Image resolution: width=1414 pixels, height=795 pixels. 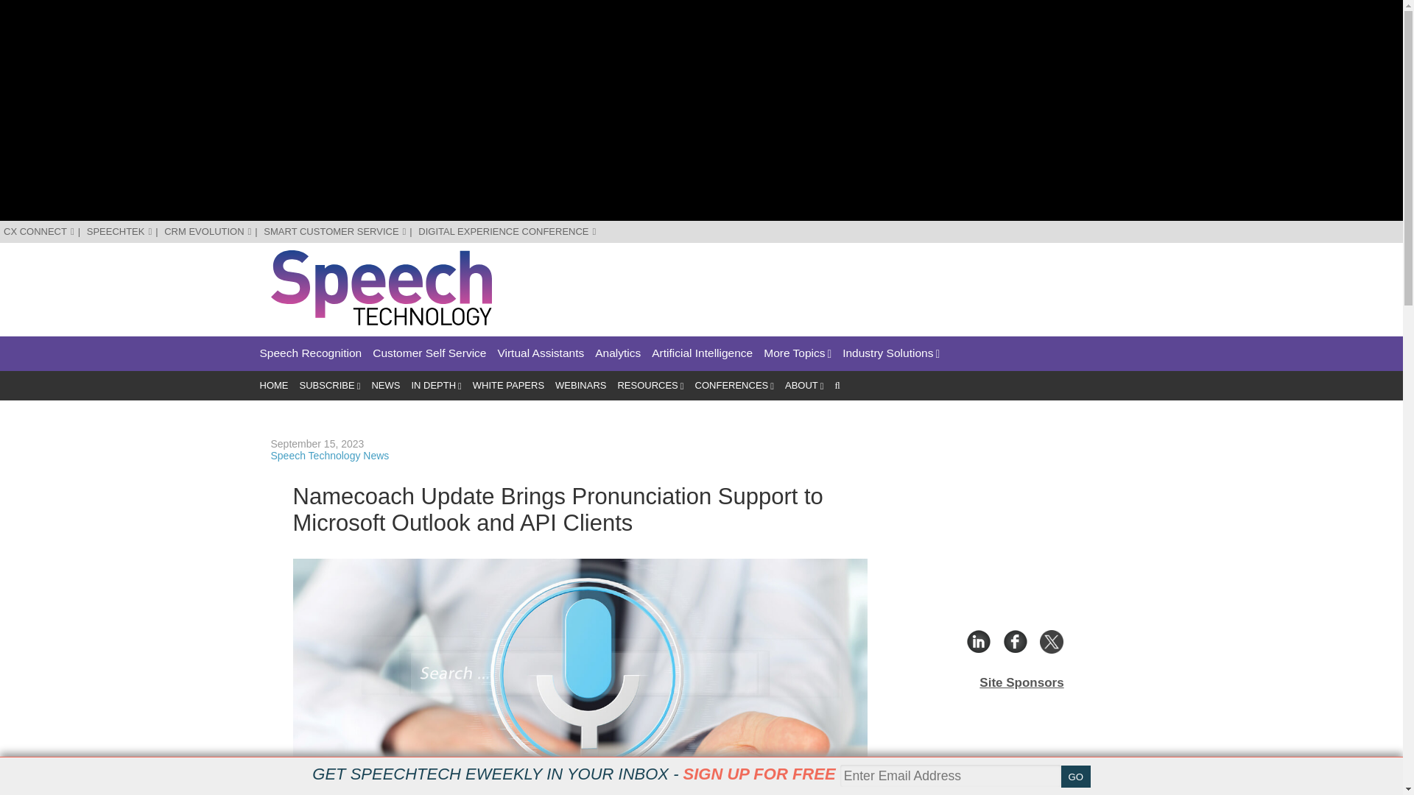 What do you see at coordinates (574, 774) in the screenshot?
I see `GET SPEECHTECH EWEEKLY IN YOUR INBOX - SIGN UP FOR FREE` at bounding box center [574, 774].